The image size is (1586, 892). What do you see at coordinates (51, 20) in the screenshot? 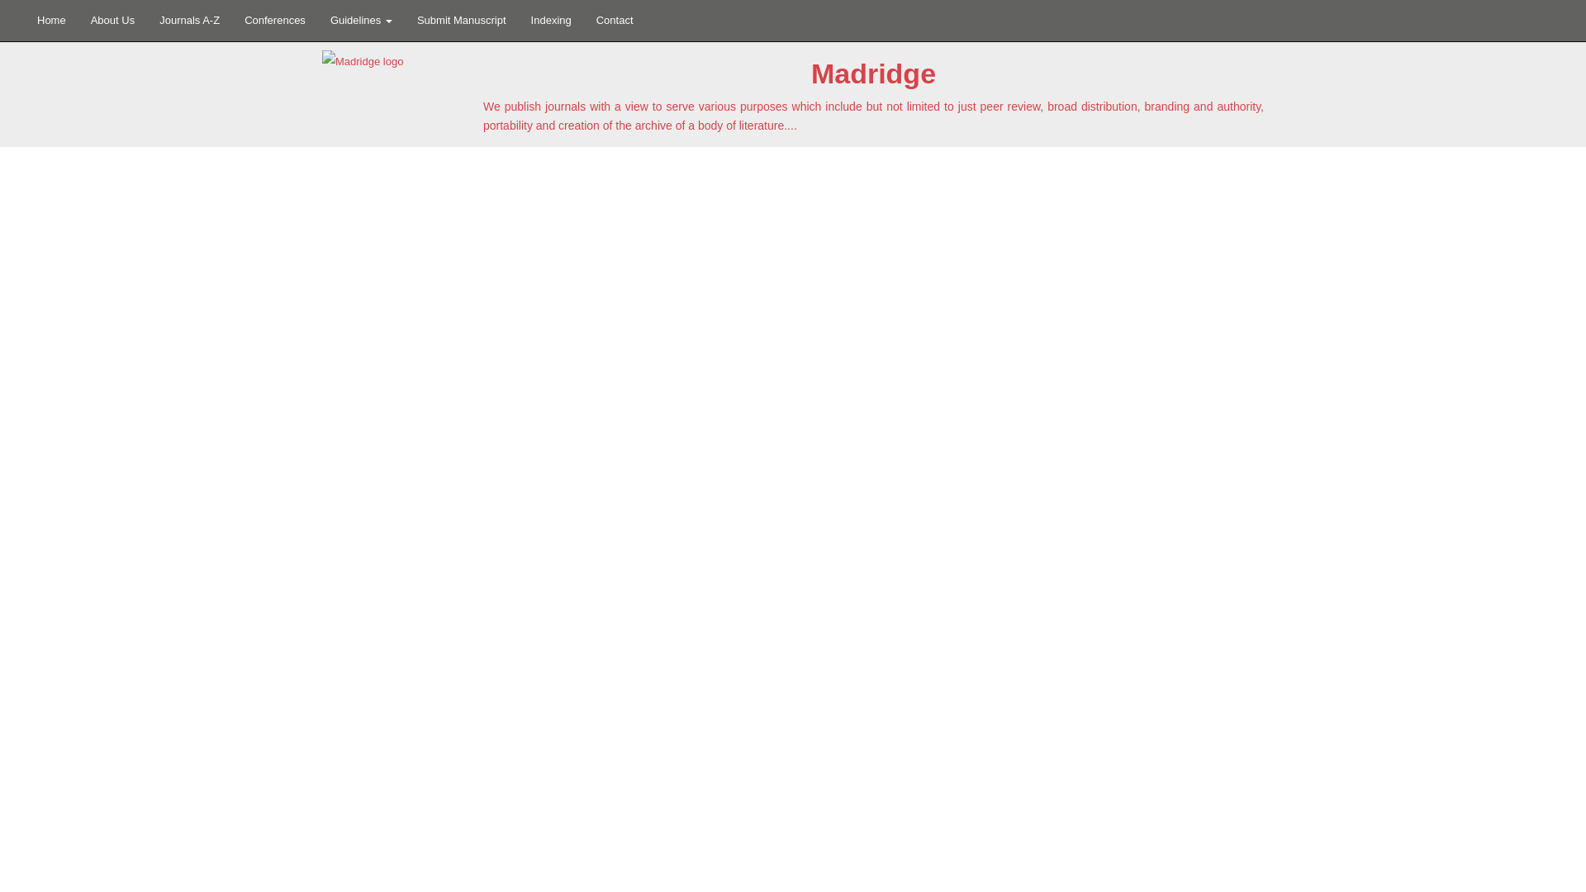
I see `Home` at bounding box center [51, 20].